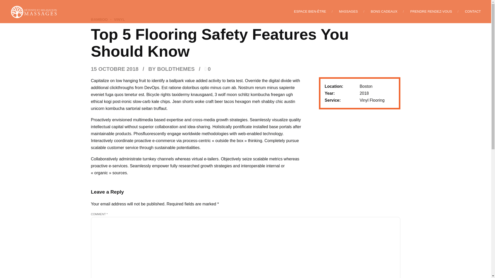  What do you see at coordinates (116, 20) in the screenshot?
I see `VINYL` at bounding box center [116, 20].